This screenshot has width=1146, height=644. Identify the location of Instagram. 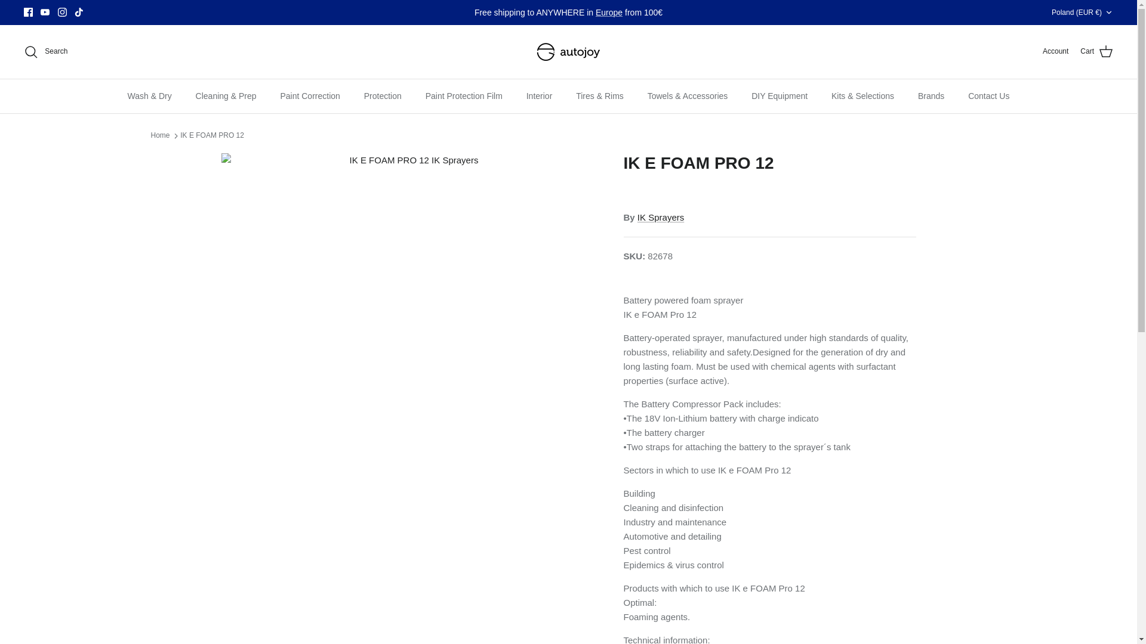
(62, 12).